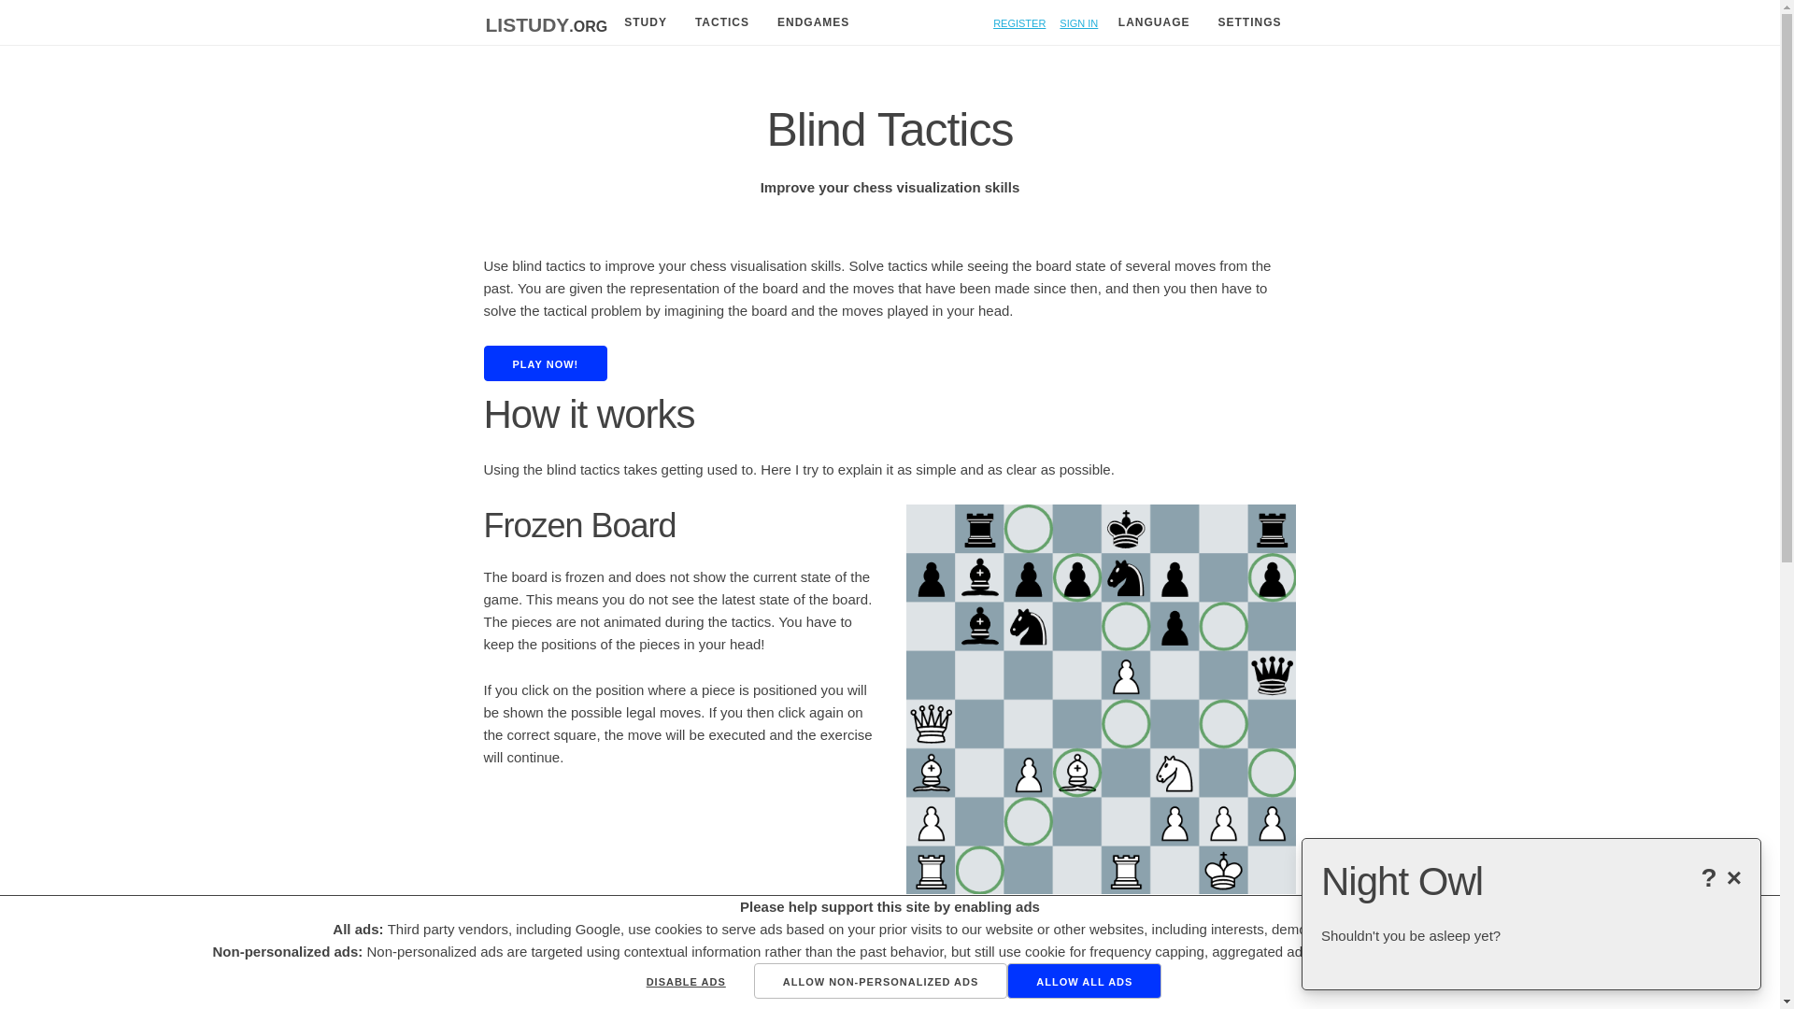 This screenshot has width=1794, height=1009. Describe the element at coordinates (645, 22) in the screenshot. I see `STUDY` at that location.